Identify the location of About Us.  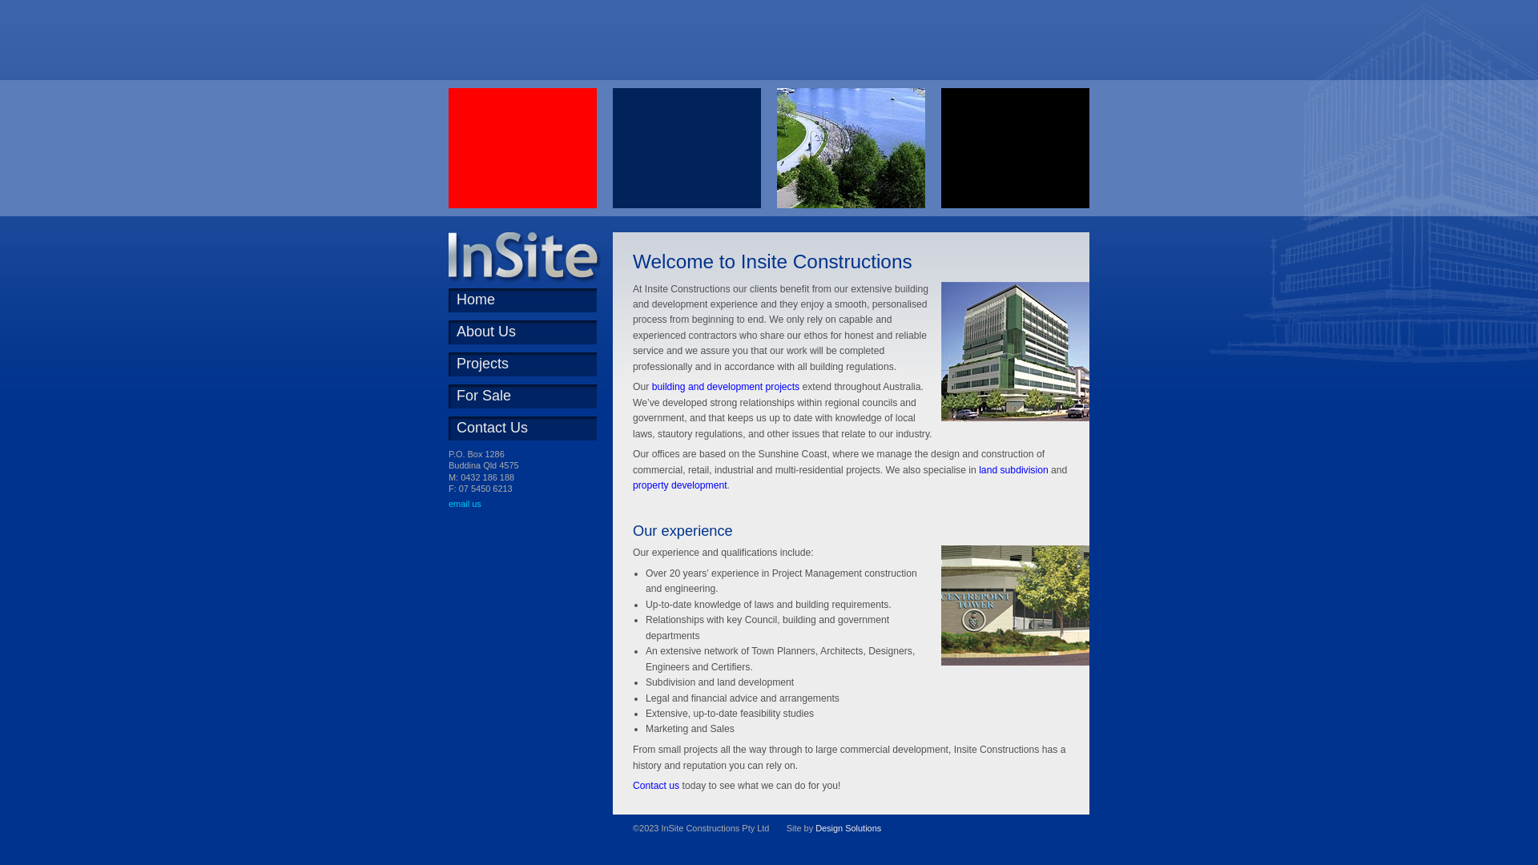
(530, 332).